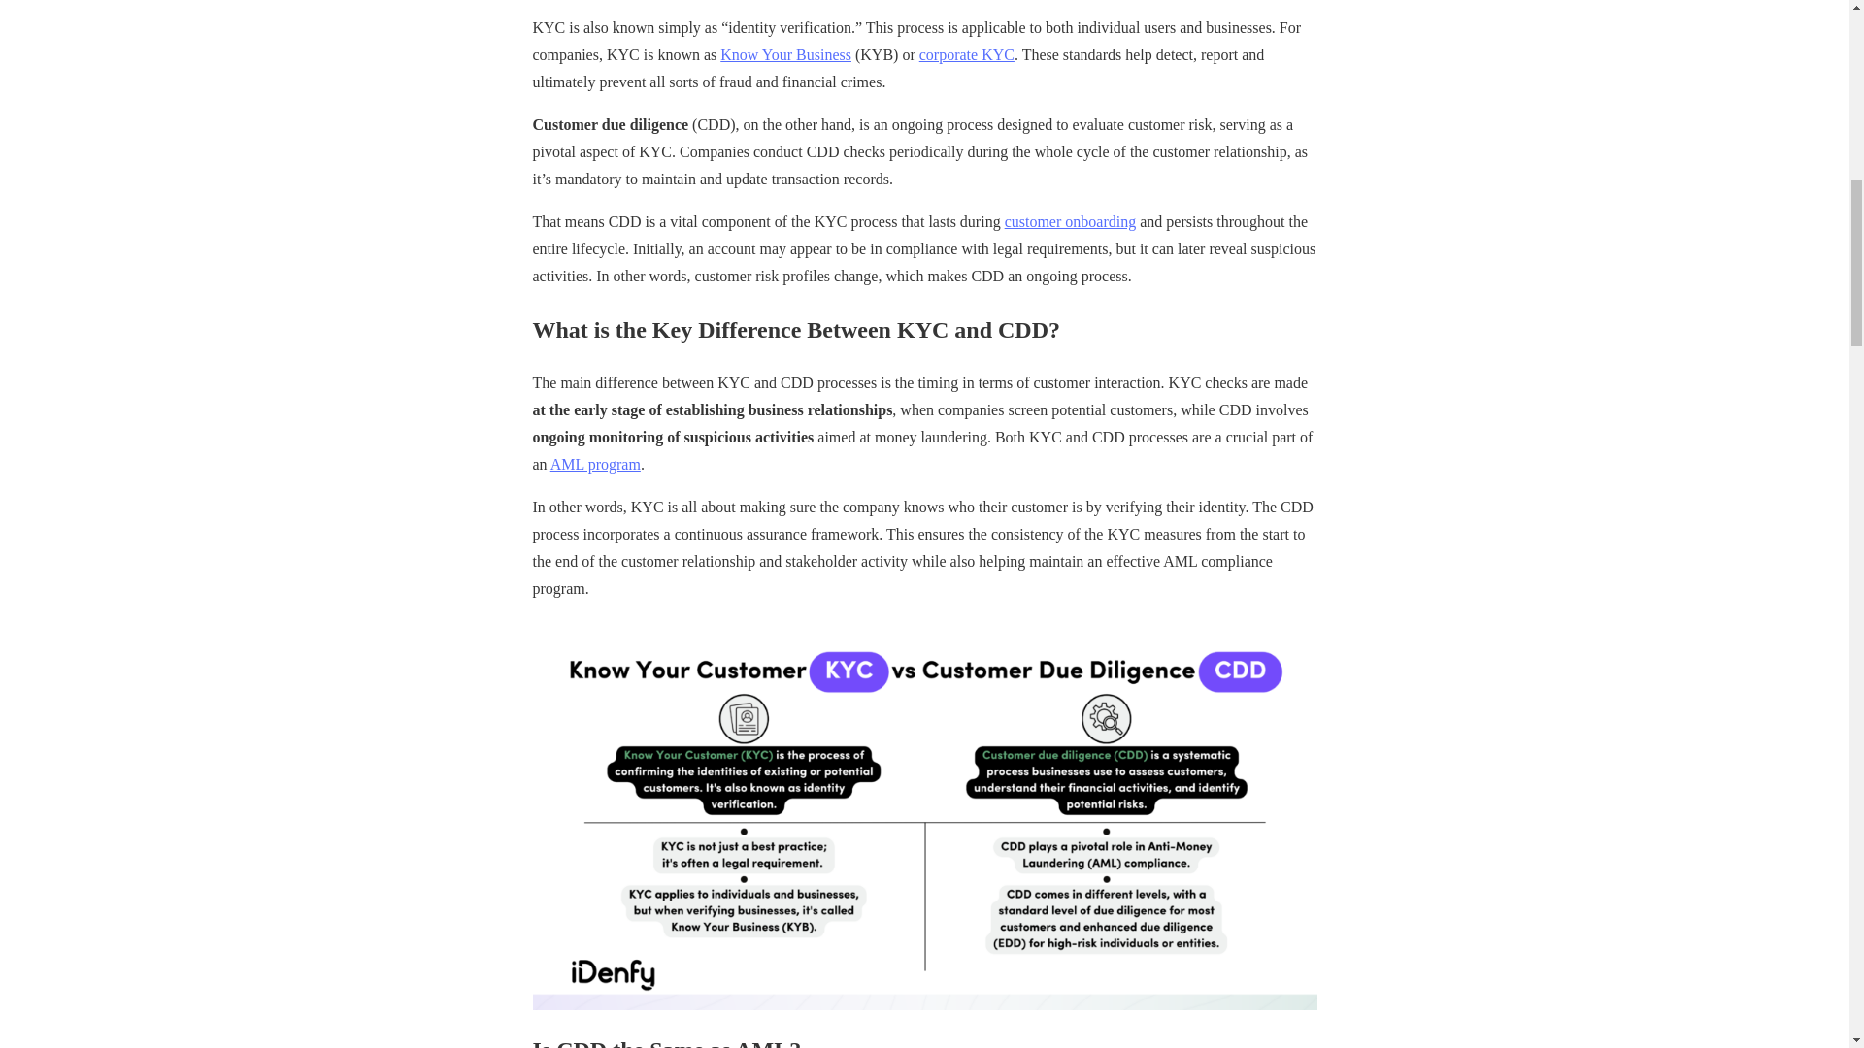  Describe the element at coordinates (595, 464) in the screenshot. I see `AML program` at that location.